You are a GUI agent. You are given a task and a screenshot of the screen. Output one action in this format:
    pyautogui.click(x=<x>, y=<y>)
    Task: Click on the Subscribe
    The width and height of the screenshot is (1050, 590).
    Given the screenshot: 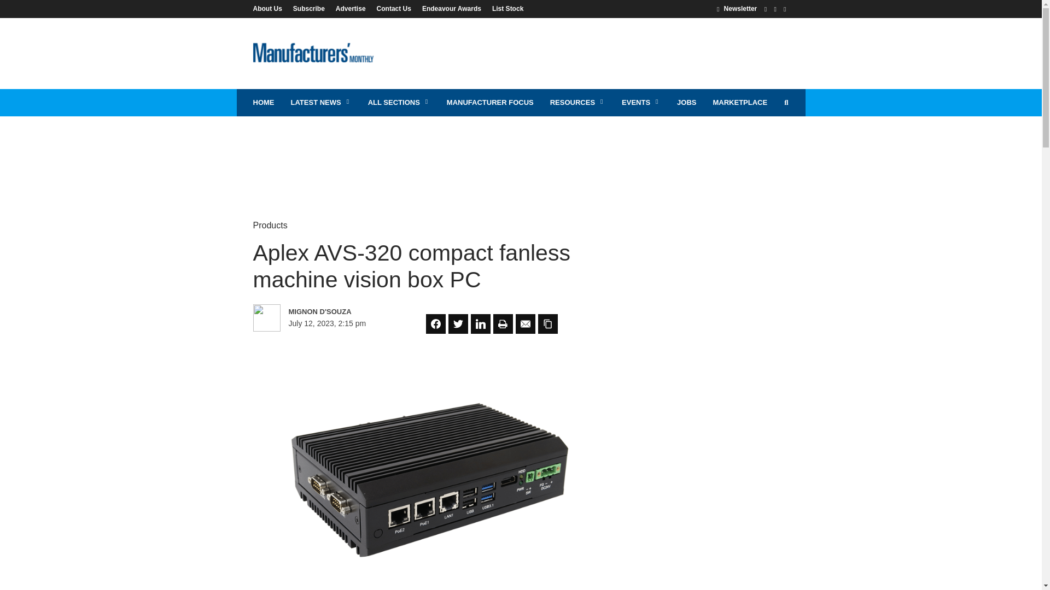 What is the action you would take?
    pyautogui.click(x=309, y=8)
    